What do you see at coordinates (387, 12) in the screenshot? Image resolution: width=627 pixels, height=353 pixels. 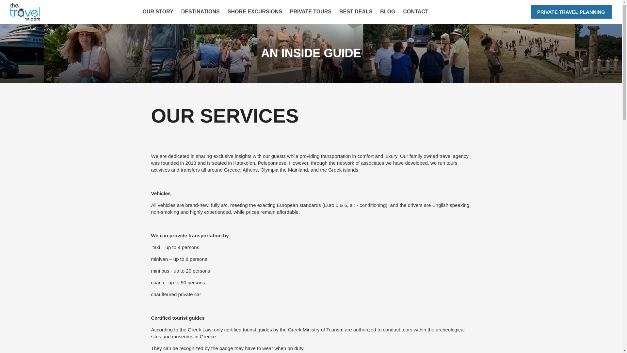 I see `BLOG` at bounding box center [387, 12].